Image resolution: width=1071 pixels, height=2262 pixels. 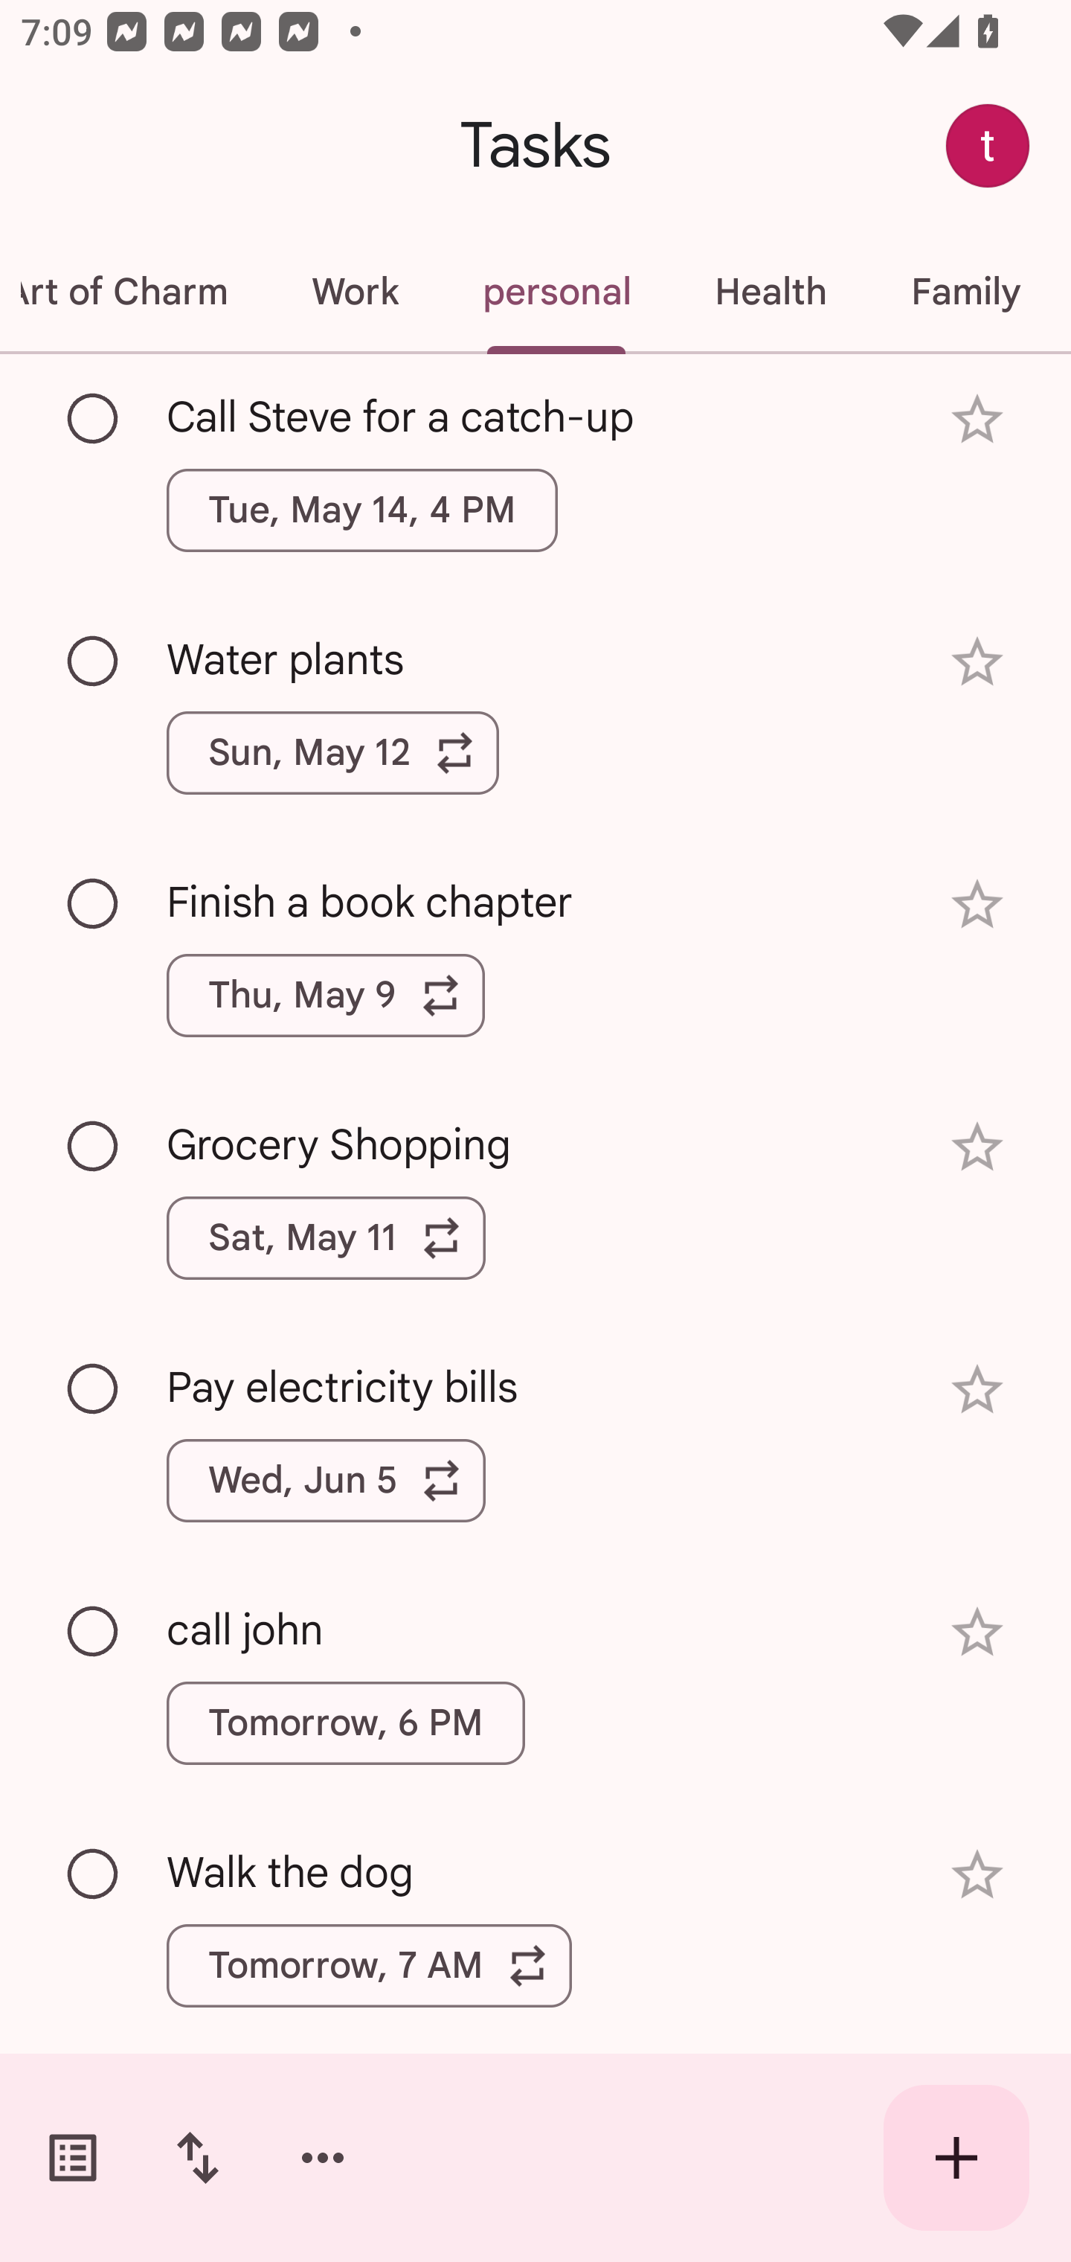 I want to click on Mark as complete, so click(x=94, y=1633).